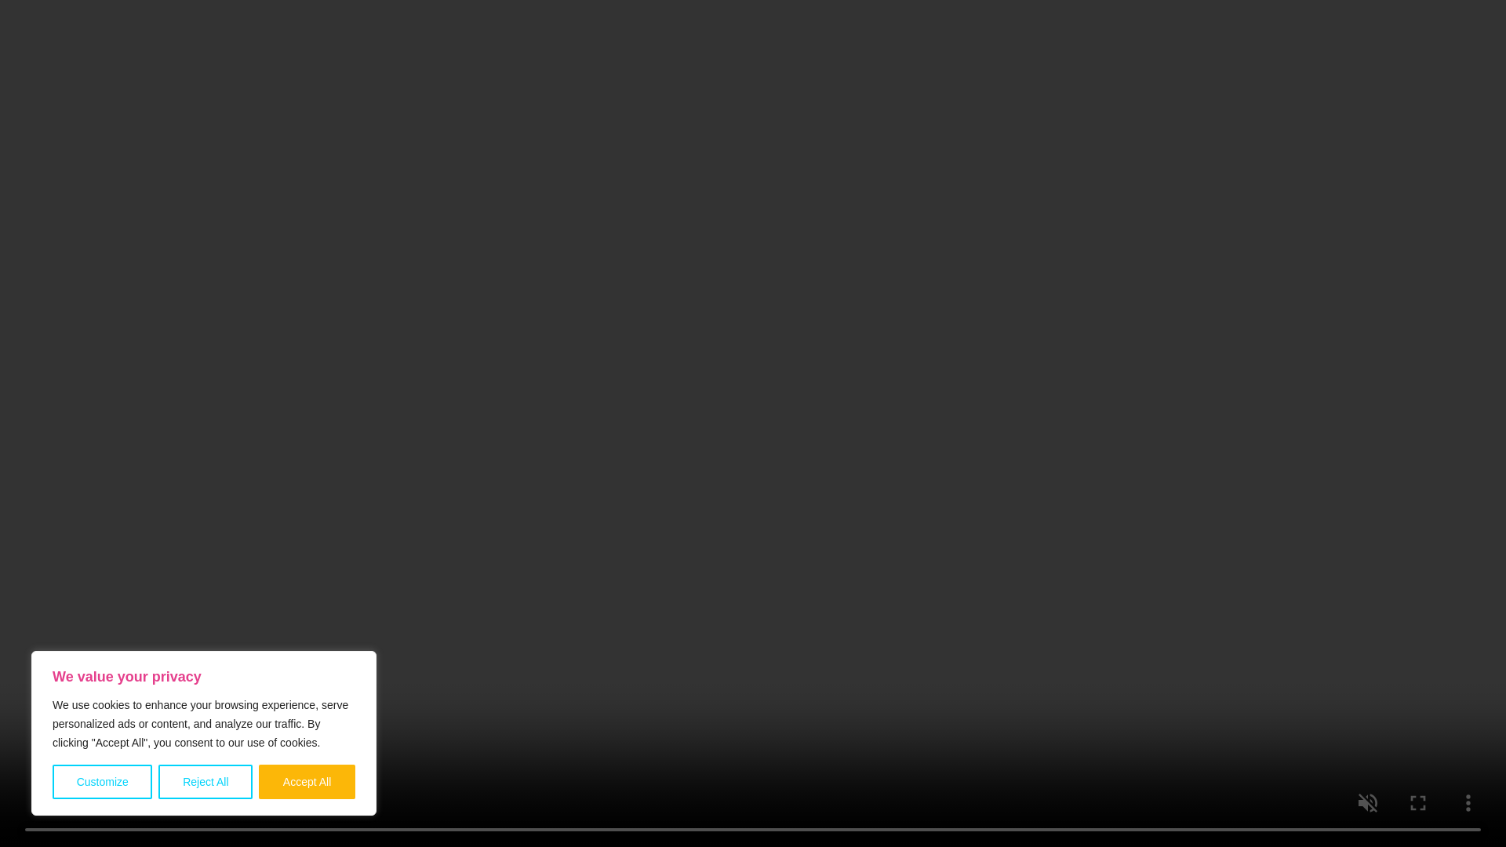  I want to click on Accept All, so click(307, 782).